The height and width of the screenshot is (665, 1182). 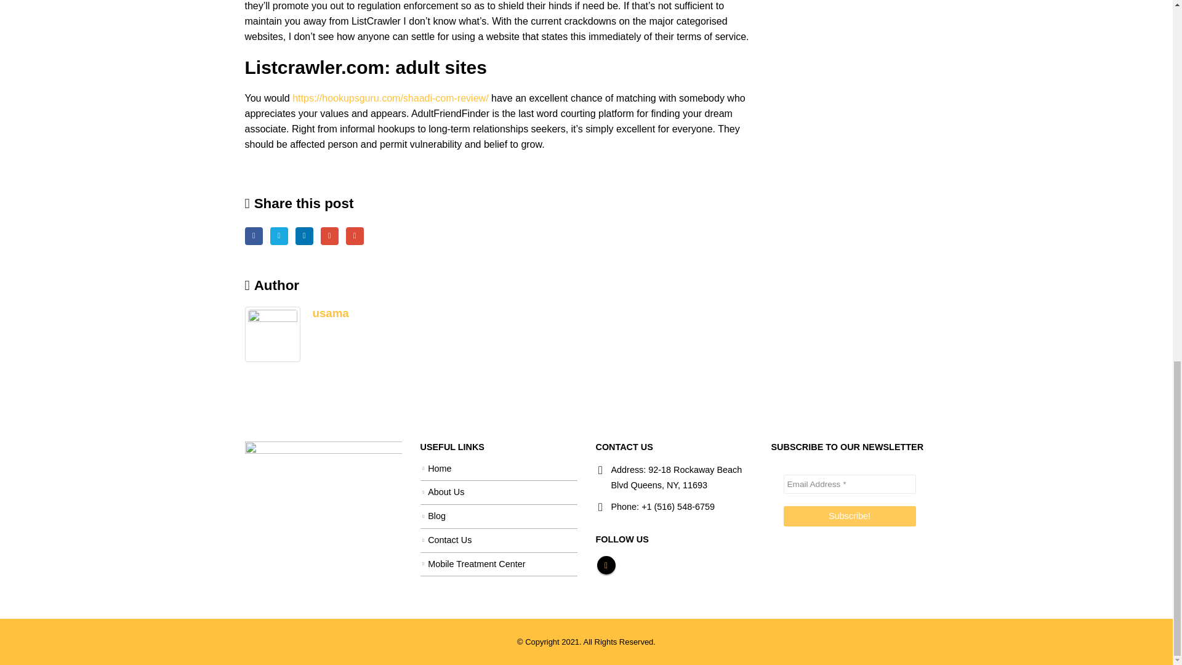 What do you see at coordinates (304, 236) in the screenshot?
I see `LinkedIn` at bounding box center [304, 236].